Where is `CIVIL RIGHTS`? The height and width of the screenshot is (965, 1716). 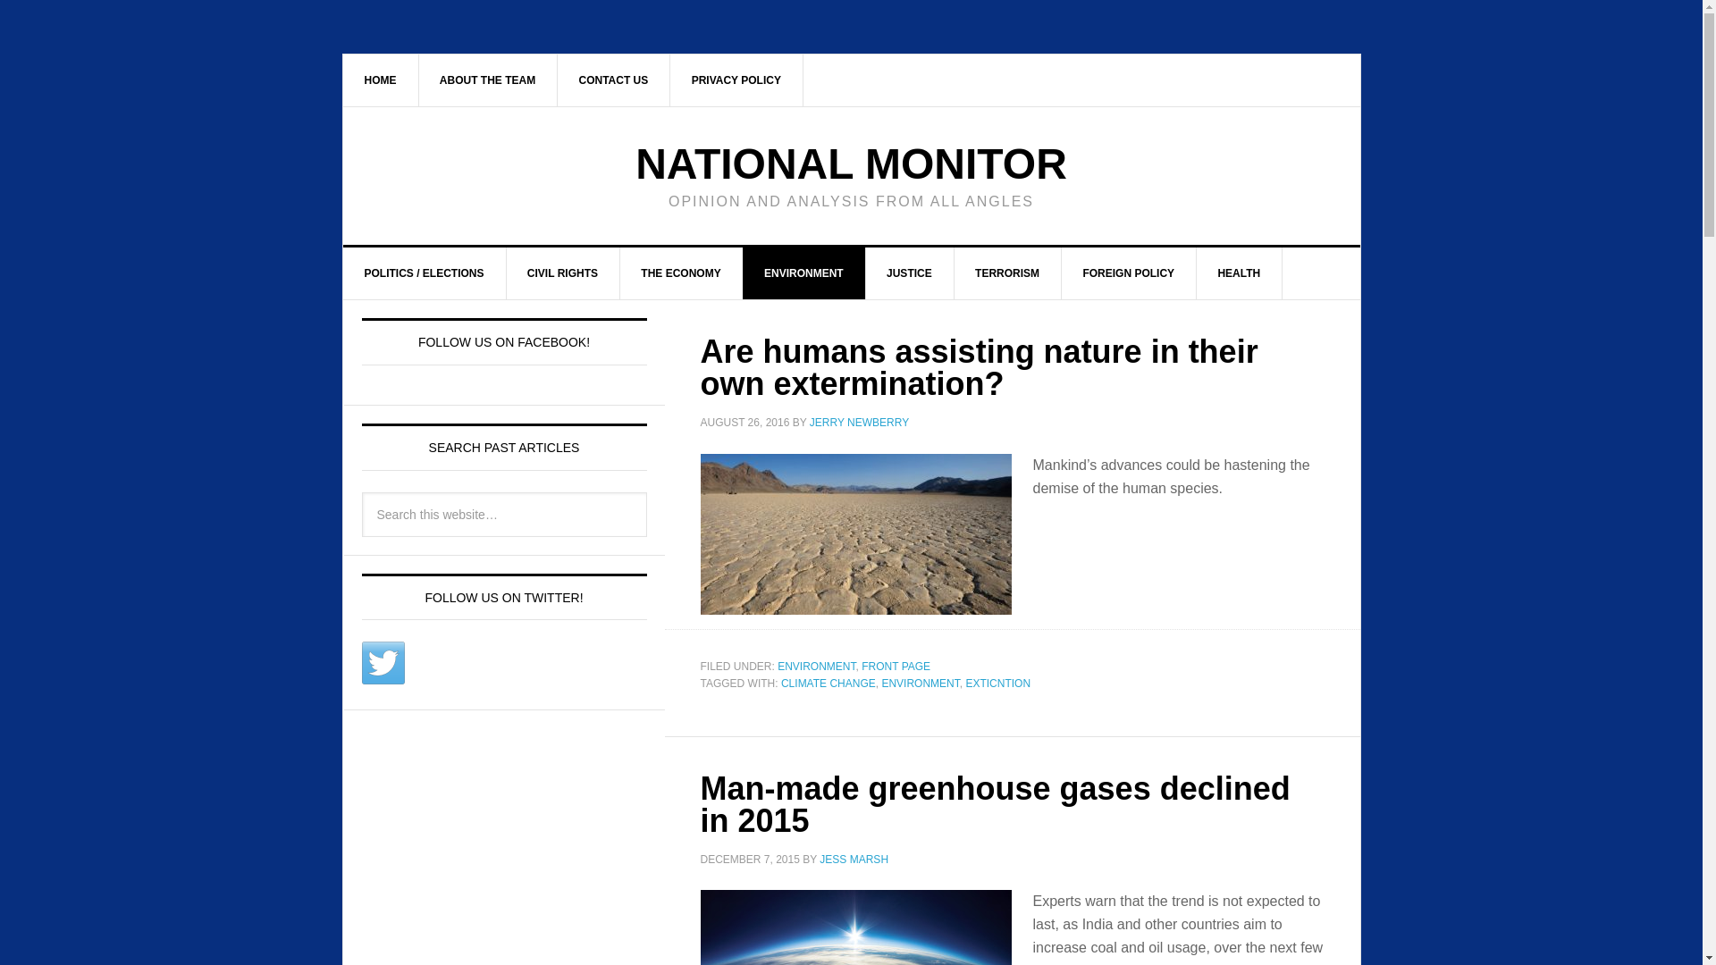 CIVIL RIGHTS is located at coordinates (563, 273).